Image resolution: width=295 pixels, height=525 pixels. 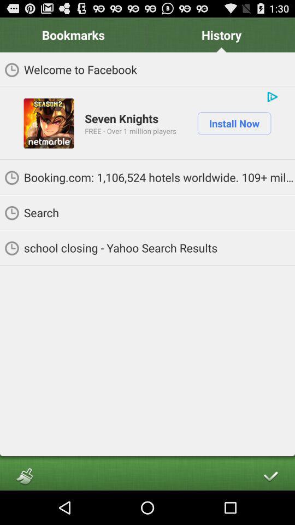 What do you see at coordinates (130, 131) in the screenshot?
I see `click free over 1 icon` at bounding box center [130, 131].